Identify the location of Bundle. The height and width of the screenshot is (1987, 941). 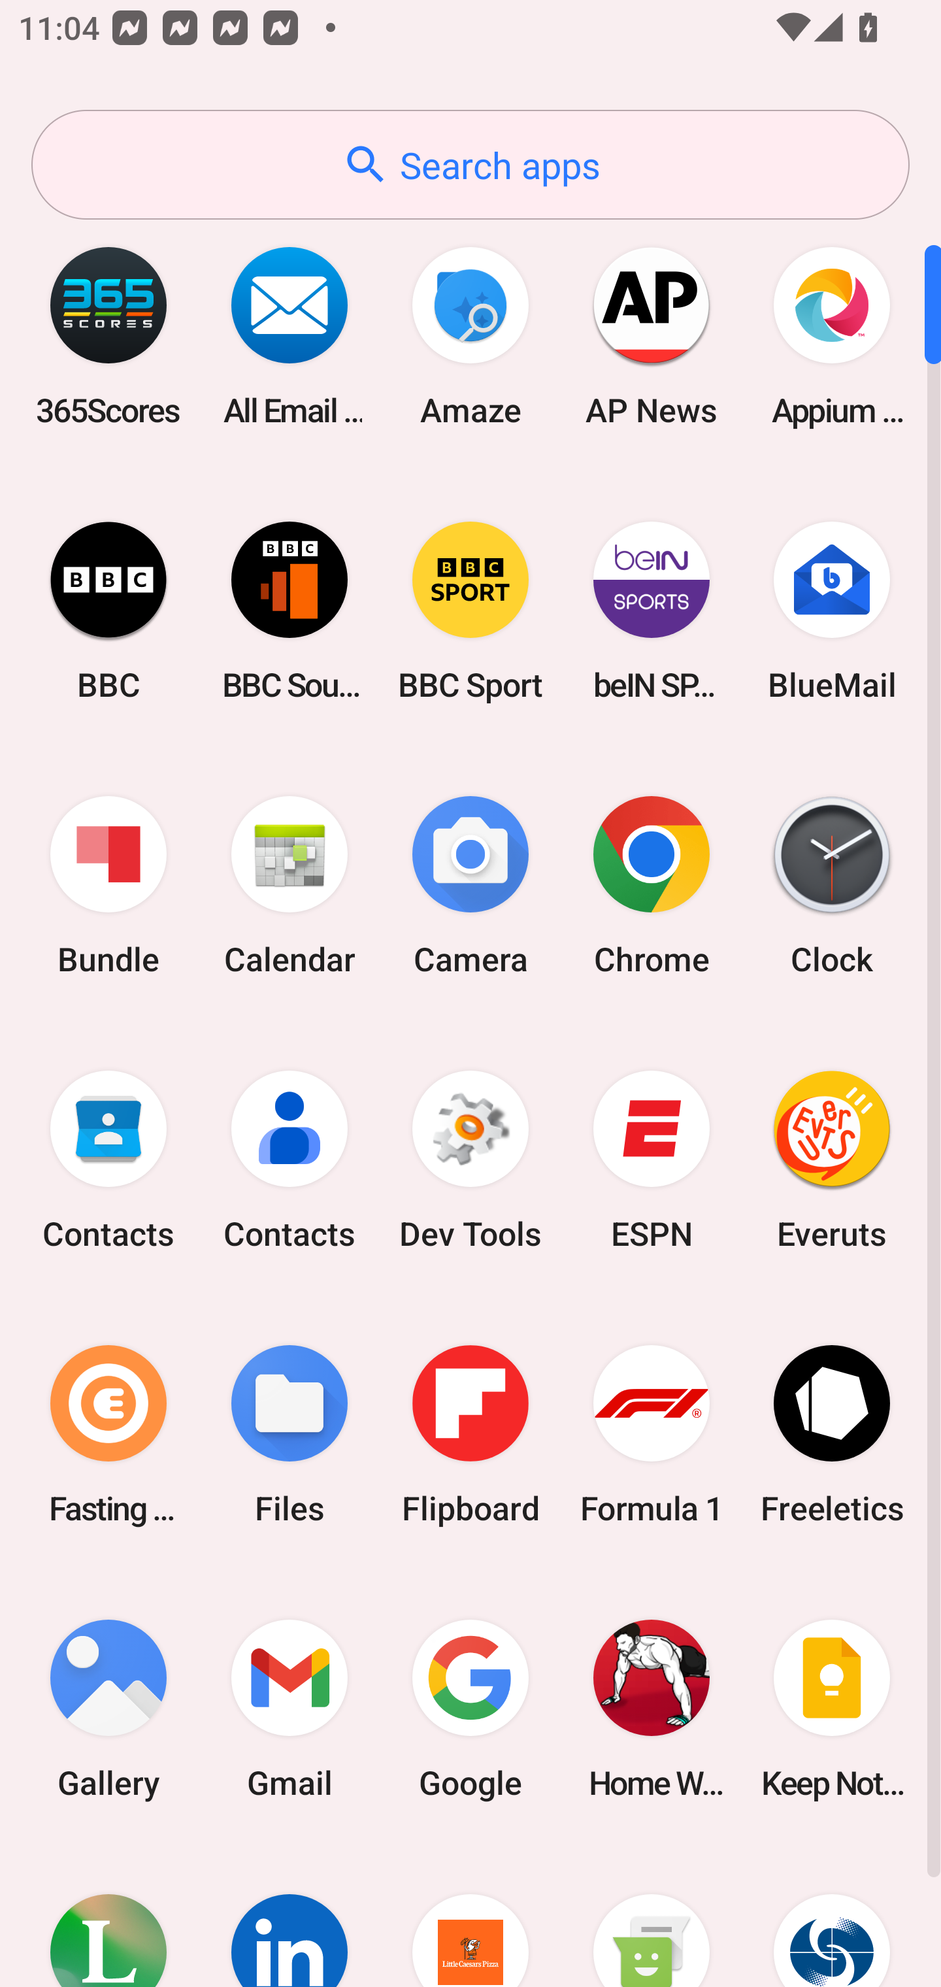
(108, 886).